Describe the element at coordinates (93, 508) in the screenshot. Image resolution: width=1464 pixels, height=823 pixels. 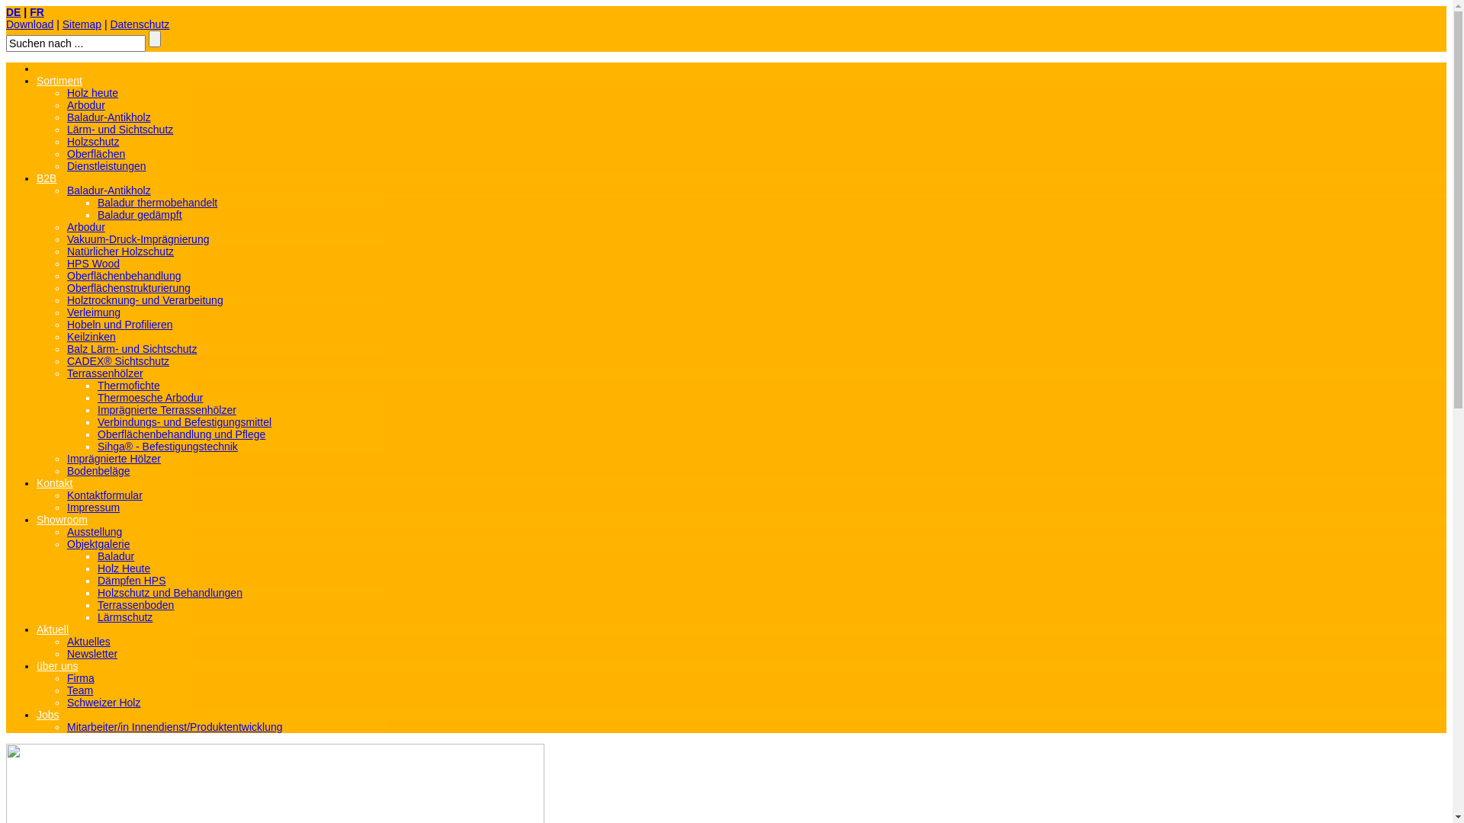
I see `Impressum` at that location.